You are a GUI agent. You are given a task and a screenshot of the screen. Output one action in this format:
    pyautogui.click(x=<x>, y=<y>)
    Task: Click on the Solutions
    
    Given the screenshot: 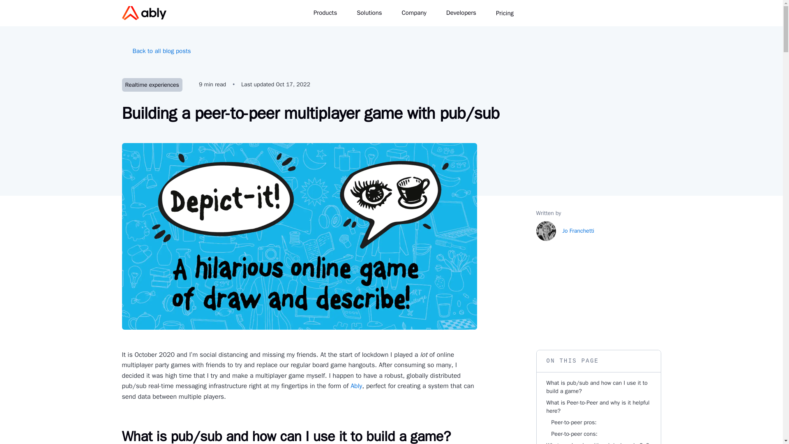 What is the action you would take?
    pyautogui.click(x=374, y=13)
    